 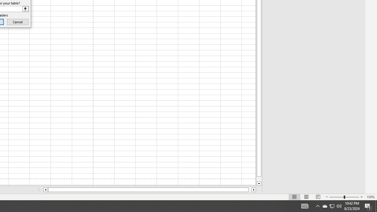 What do you see at coordinates (250, 190) in the screenshot?
I see `Page right` at bounding box center [250, 190].